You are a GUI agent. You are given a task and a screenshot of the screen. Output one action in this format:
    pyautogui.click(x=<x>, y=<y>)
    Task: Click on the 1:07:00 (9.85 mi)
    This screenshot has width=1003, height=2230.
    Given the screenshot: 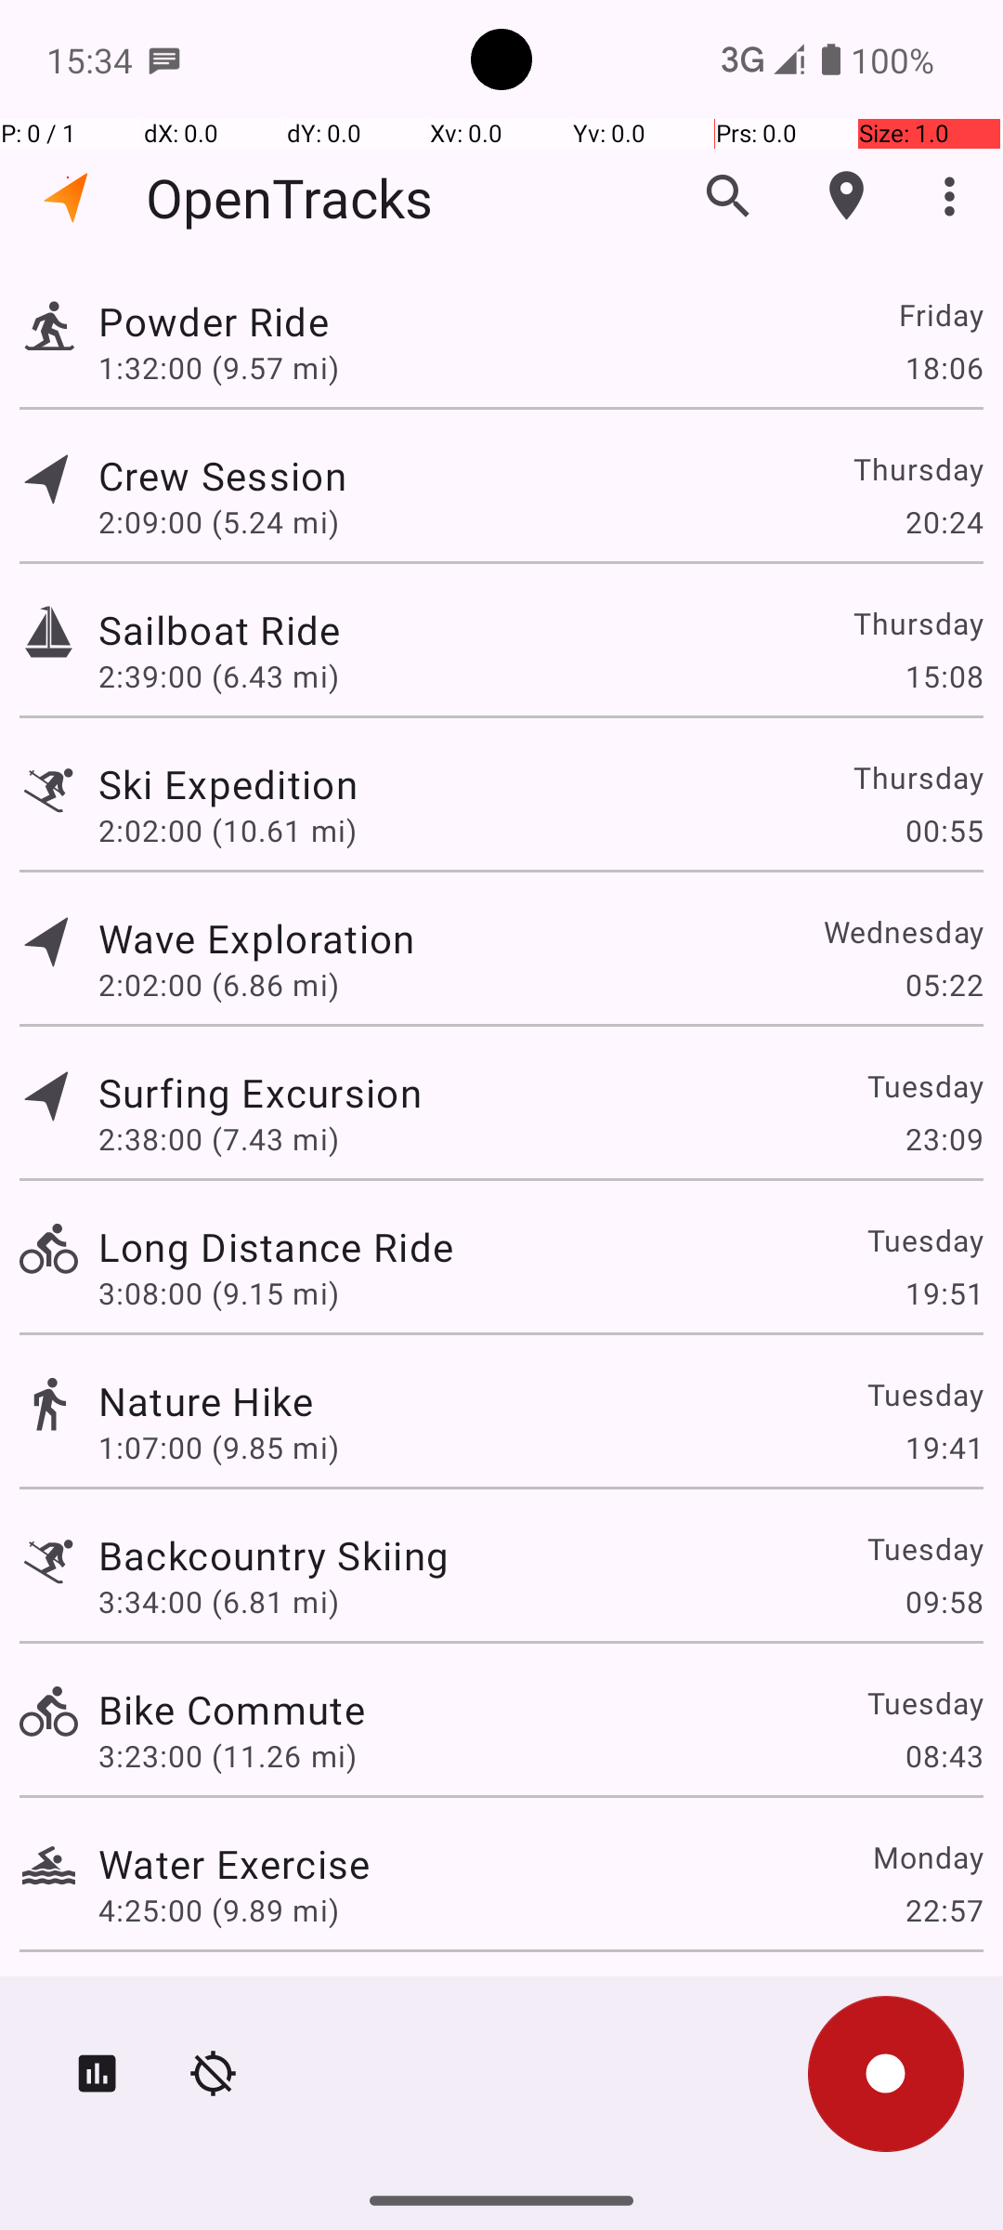 What is the action you would take?
    pyautogui.click(x=219, y=1448)
    